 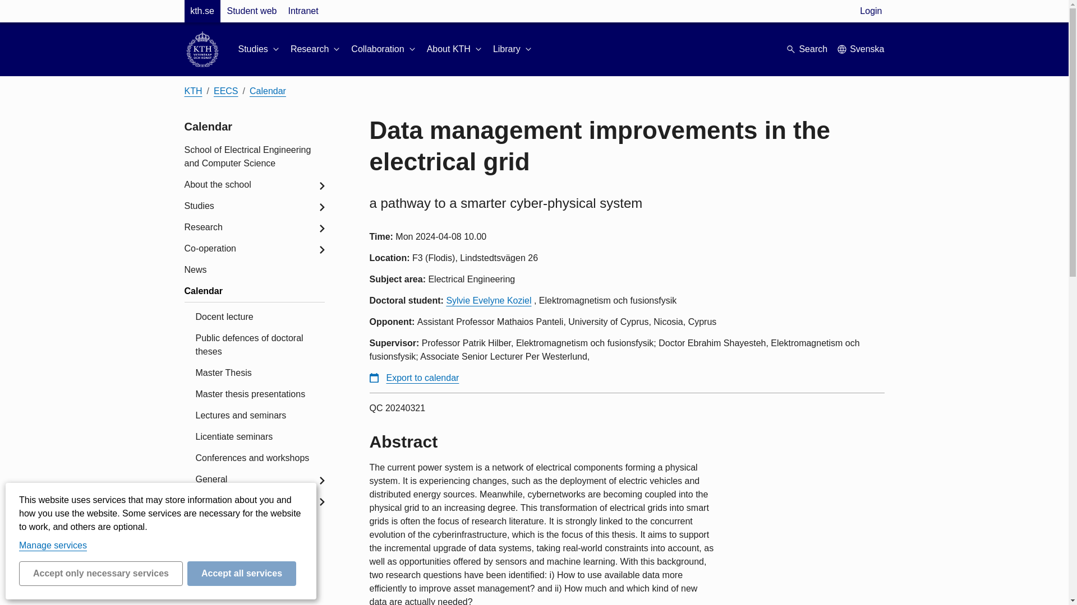 I want to click on Research, so click(x=316, y=49).